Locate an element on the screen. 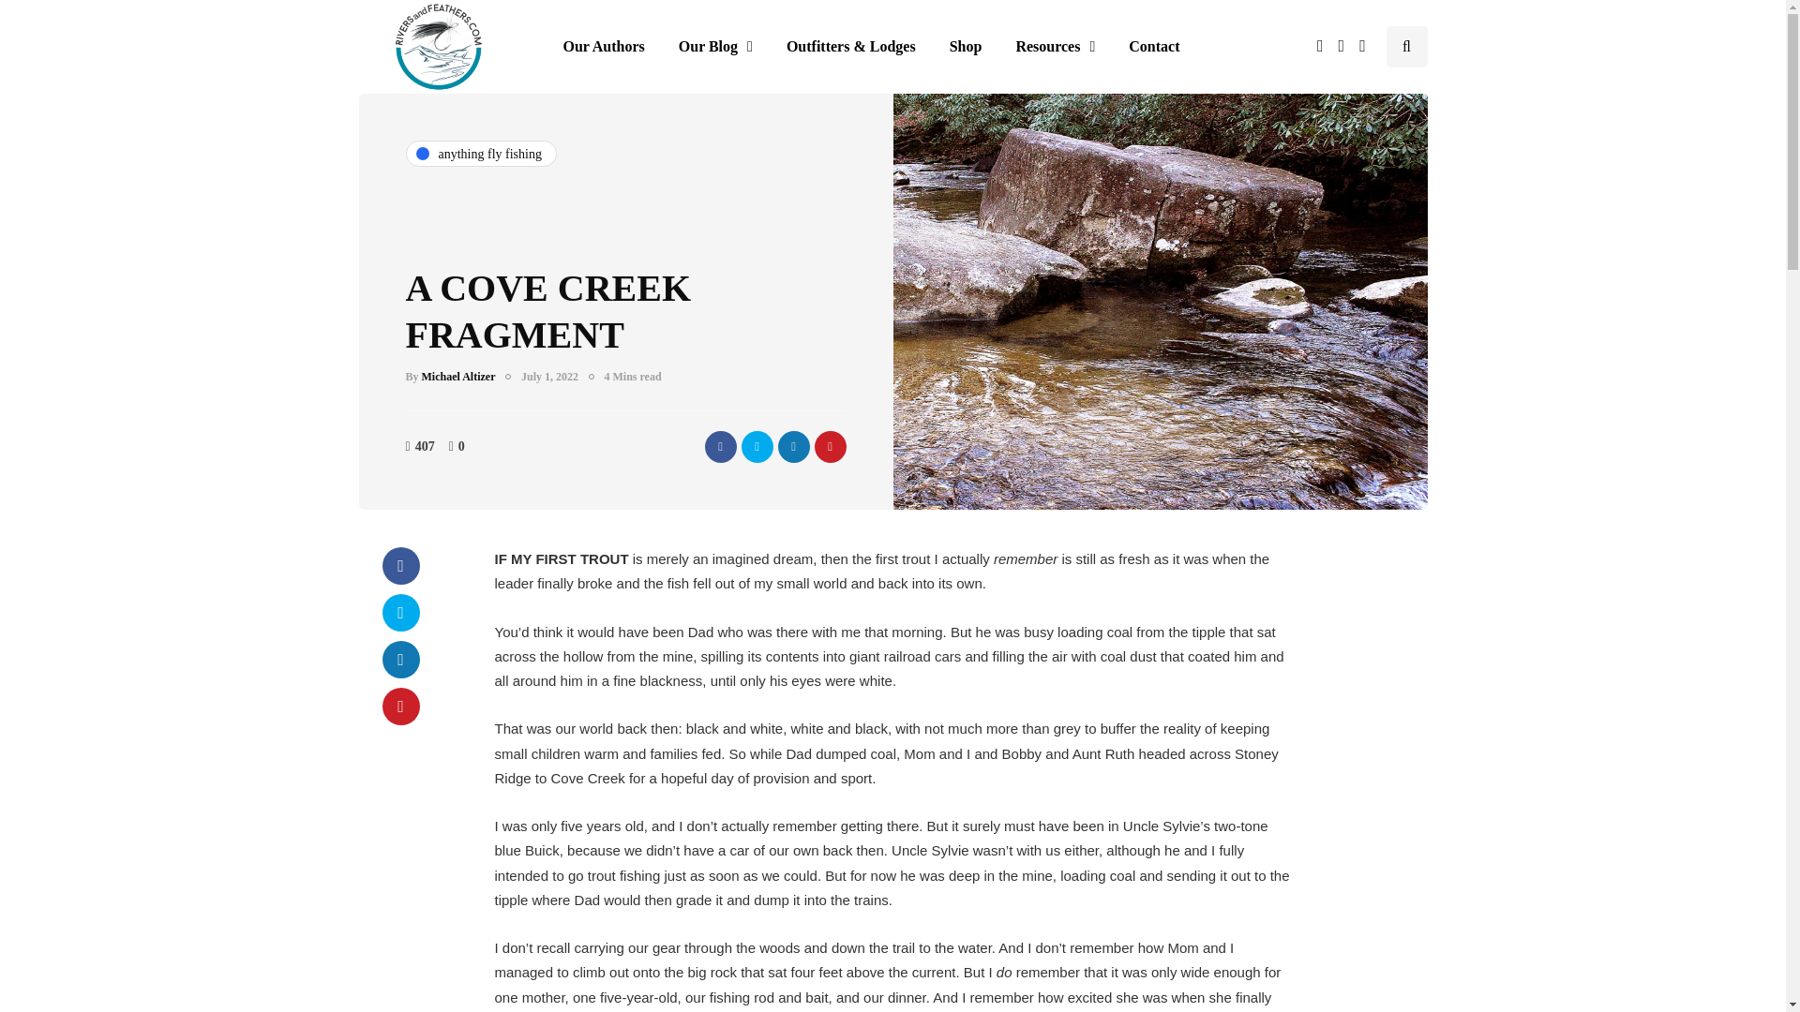 The width and height of the screenshot is (1800, 1012). Posts by Michael Altizer is located at coordinates (458, 377).